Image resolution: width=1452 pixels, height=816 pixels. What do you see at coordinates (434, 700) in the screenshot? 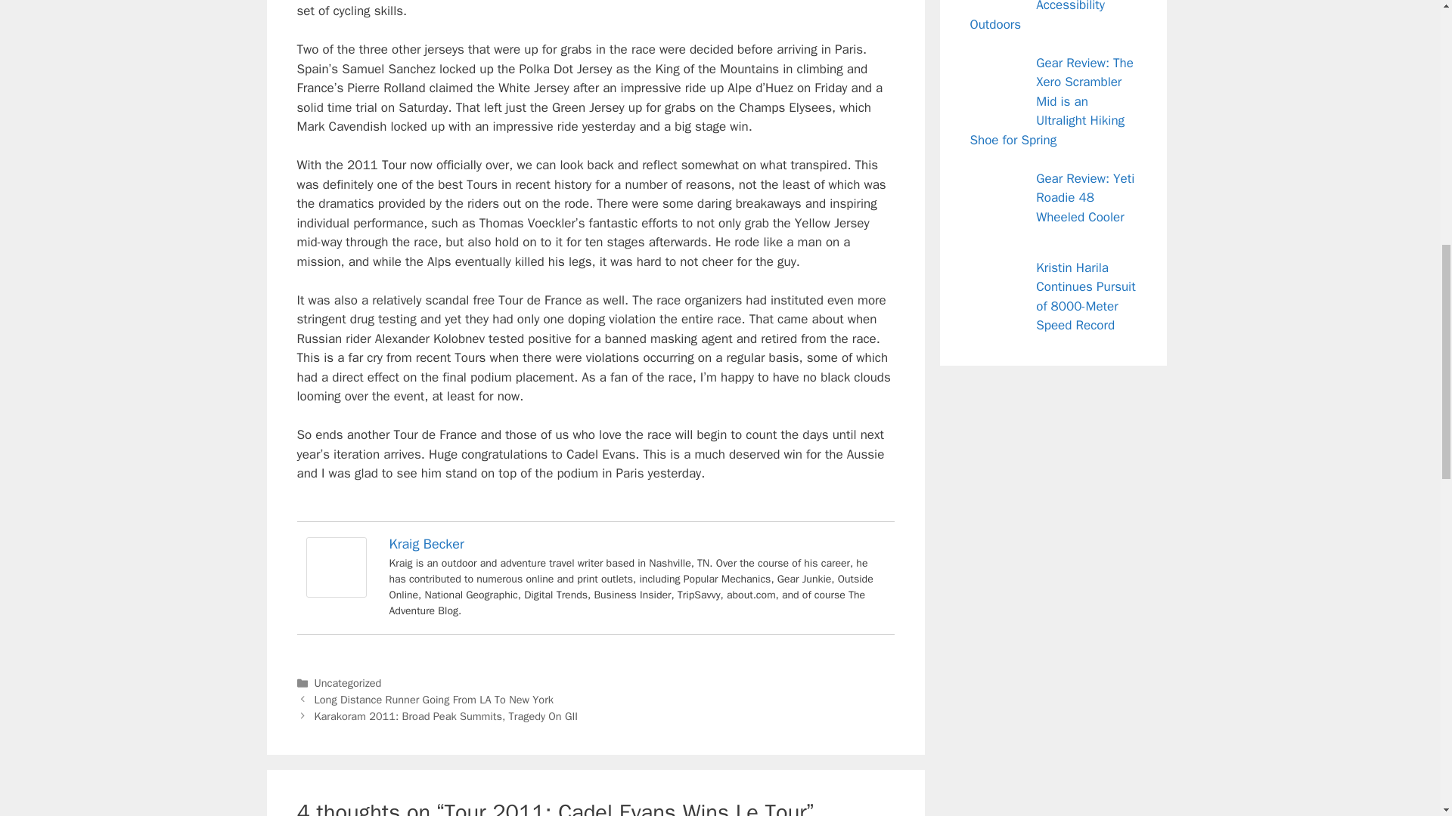
I see `Long Distance Runner Going From LA To New York` at bounding box center [434, 700].